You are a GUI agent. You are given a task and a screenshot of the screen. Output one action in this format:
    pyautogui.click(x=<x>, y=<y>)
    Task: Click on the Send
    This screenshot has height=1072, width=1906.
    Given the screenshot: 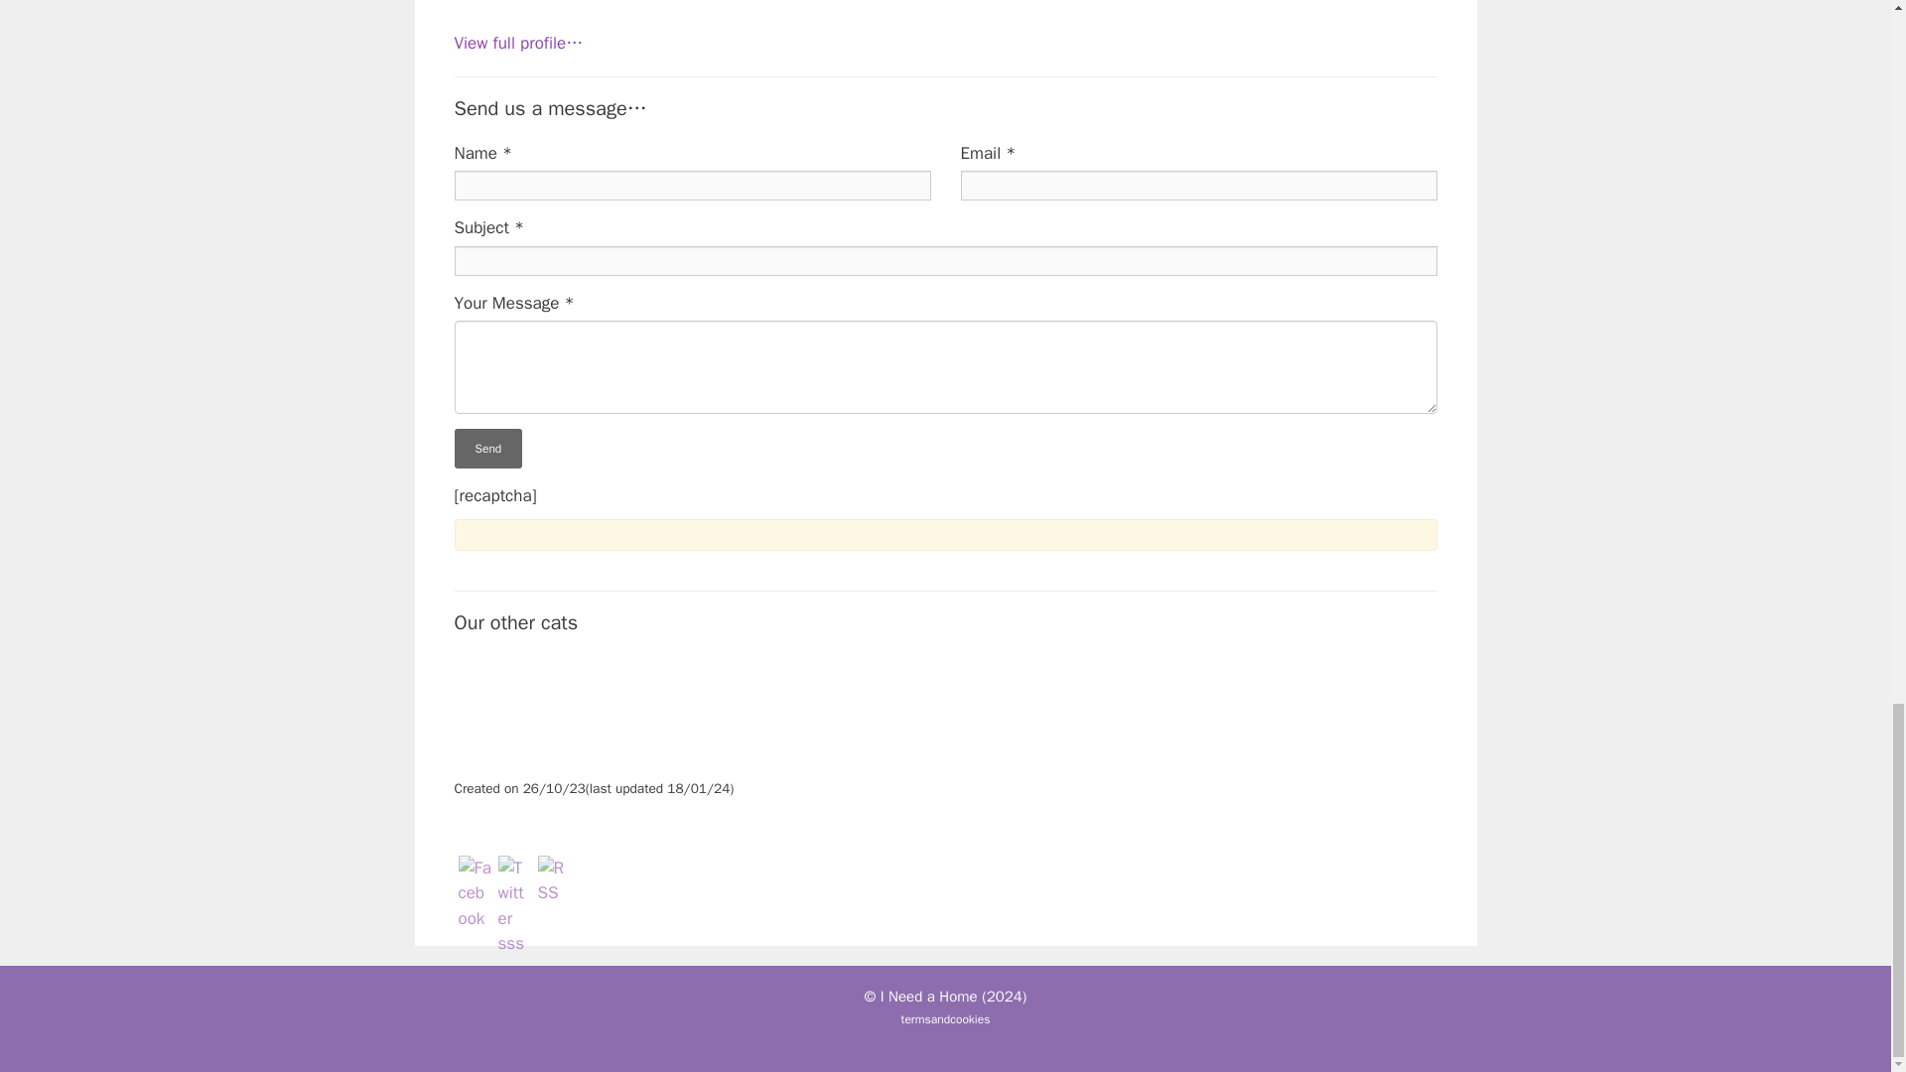 What is the action you would take?
    pyautogui.click(x=488, y=449)
    